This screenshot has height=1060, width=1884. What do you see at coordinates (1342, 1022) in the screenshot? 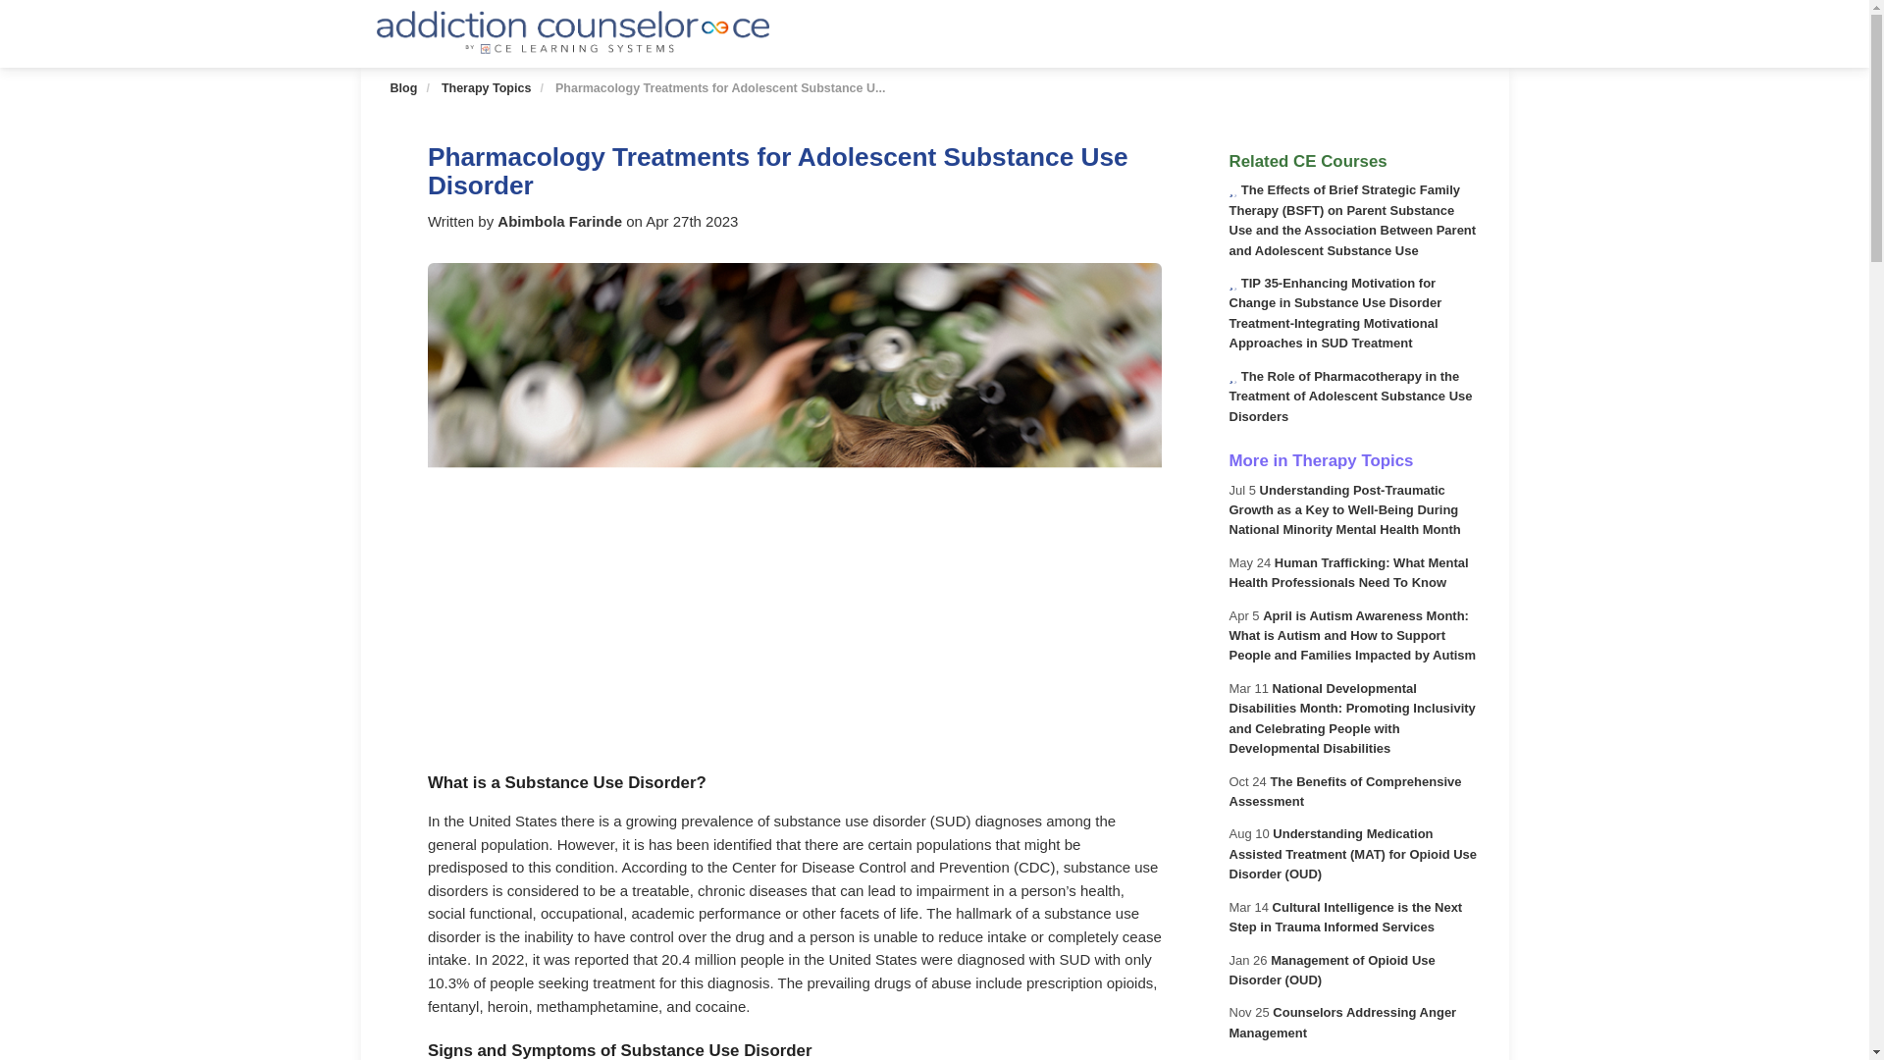
I see `Counselors Addressing Anger Management` at bounding box center [1342, 1022].